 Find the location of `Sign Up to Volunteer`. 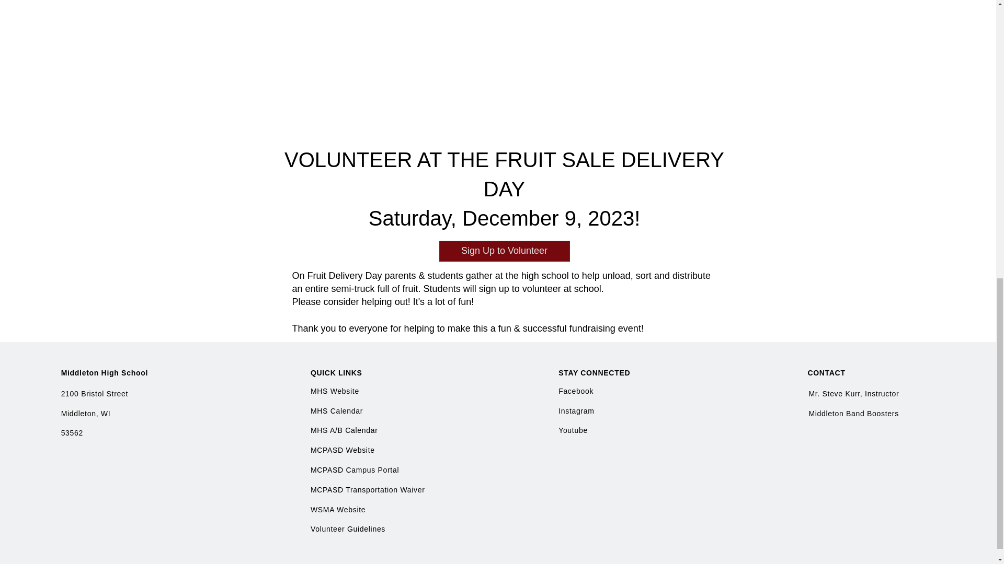

Sign Up to Volunteer is located at coordinates (505, 251).